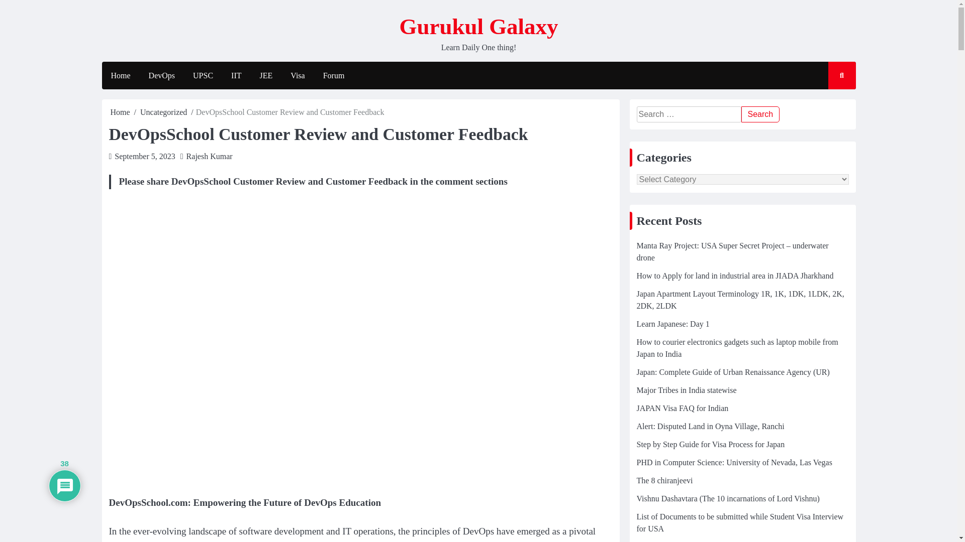 Image resolution: width=965 pixels, height=542 pixels. What do you see at coordinates (209, 156) in the screenshot?
I see `Rajesh Kumar` at bounding box center [209, 156].